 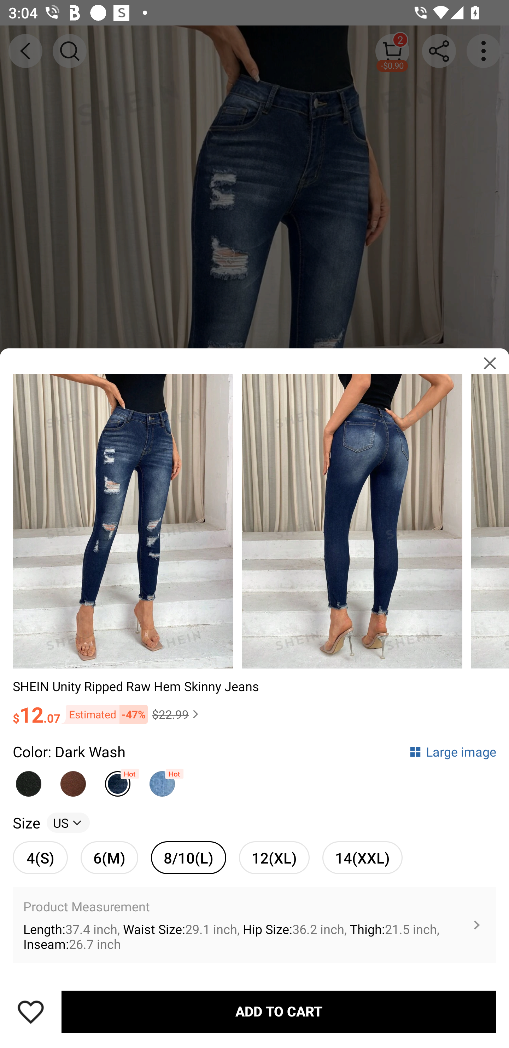 What do you see at coordinates (118, 780) in the screenshot?
I see `Dark Wash` at bounding box center [118, 780].